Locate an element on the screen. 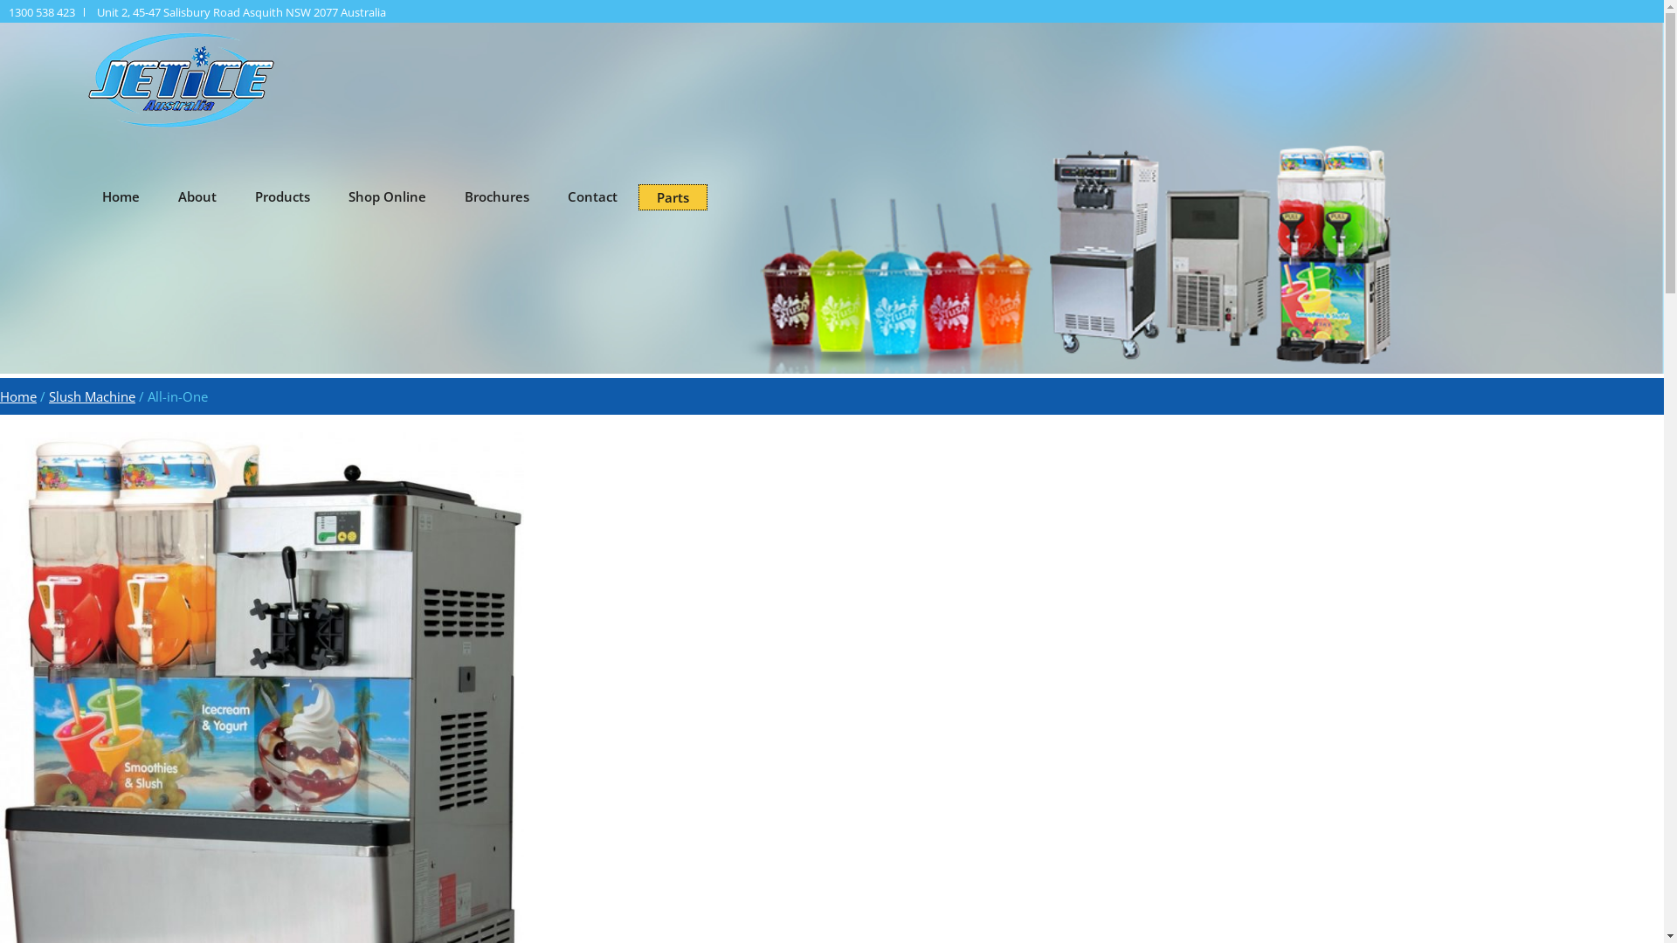 The height and width of the screenshot is (943, 1677). Contact is located at coordinates (592, 196).